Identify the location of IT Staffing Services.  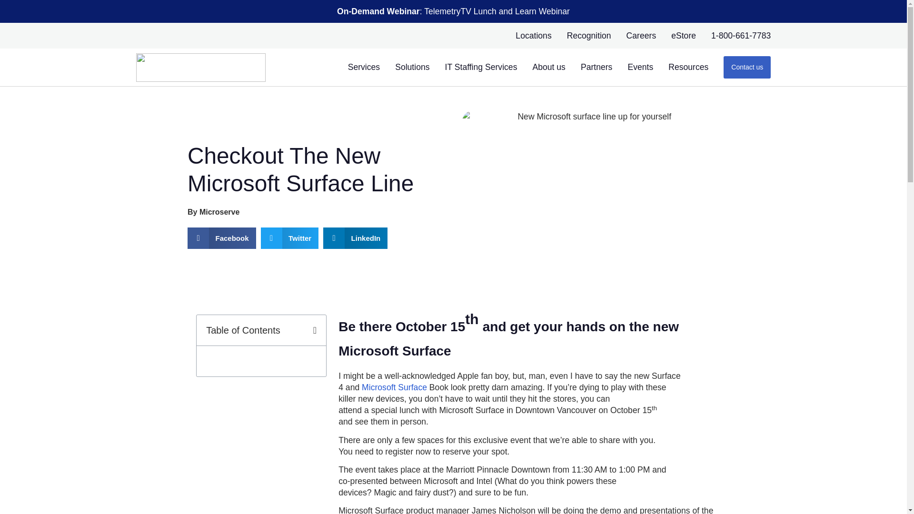
(481, 67).